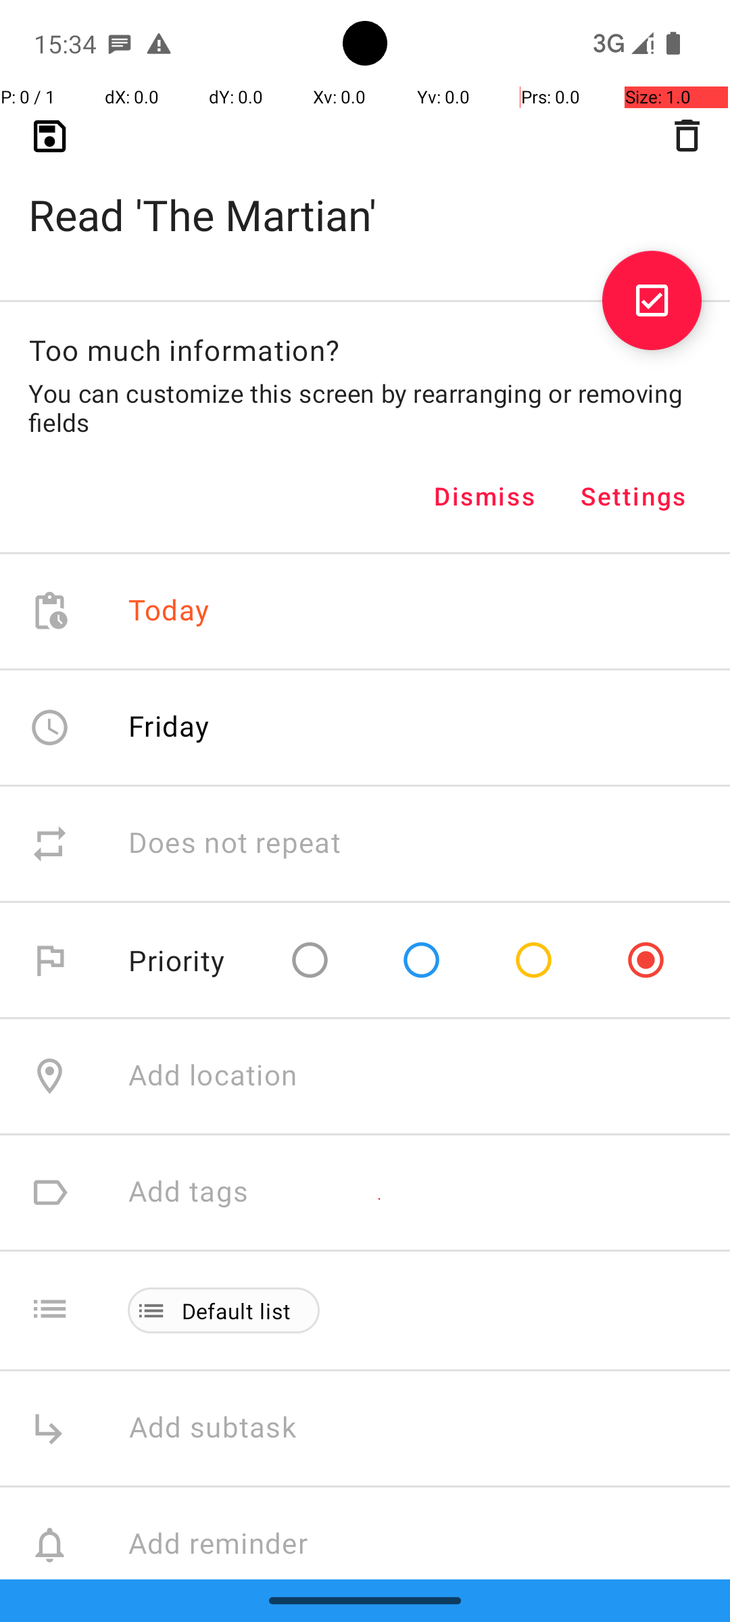 The image size is (730, 1622). What do you see at coordinates (235, 843) in the screenshot?
I see `Does not repeat` at bounding box center [235, 843].